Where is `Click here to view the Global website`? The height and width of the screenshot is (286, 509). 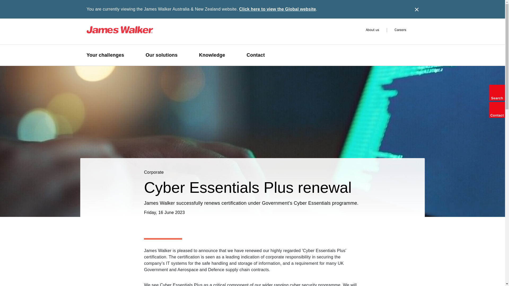
Click here to view the Global website is located at coordinates (278, 9).